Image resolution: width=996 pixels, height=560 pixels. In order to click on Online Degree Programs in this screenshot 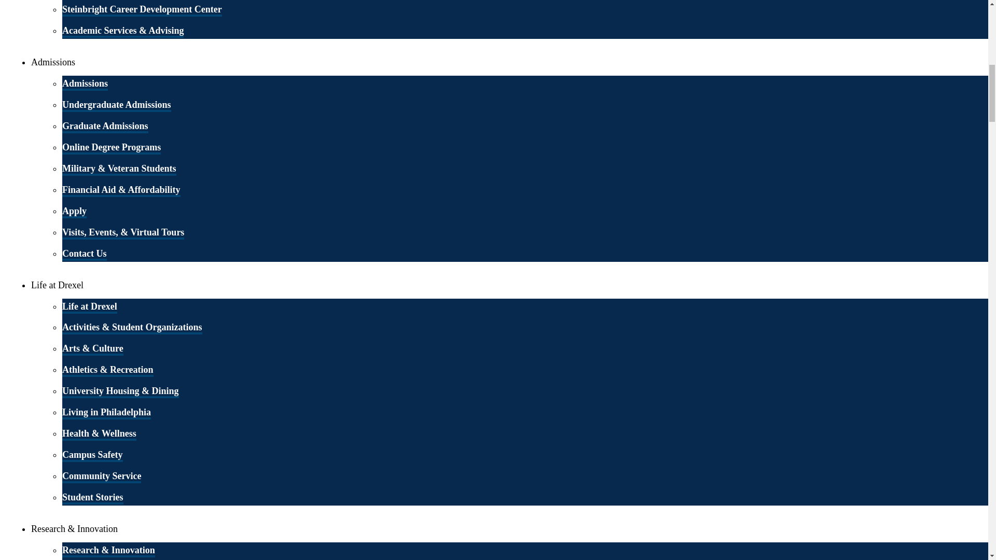, I will do `click(111, 148)`.